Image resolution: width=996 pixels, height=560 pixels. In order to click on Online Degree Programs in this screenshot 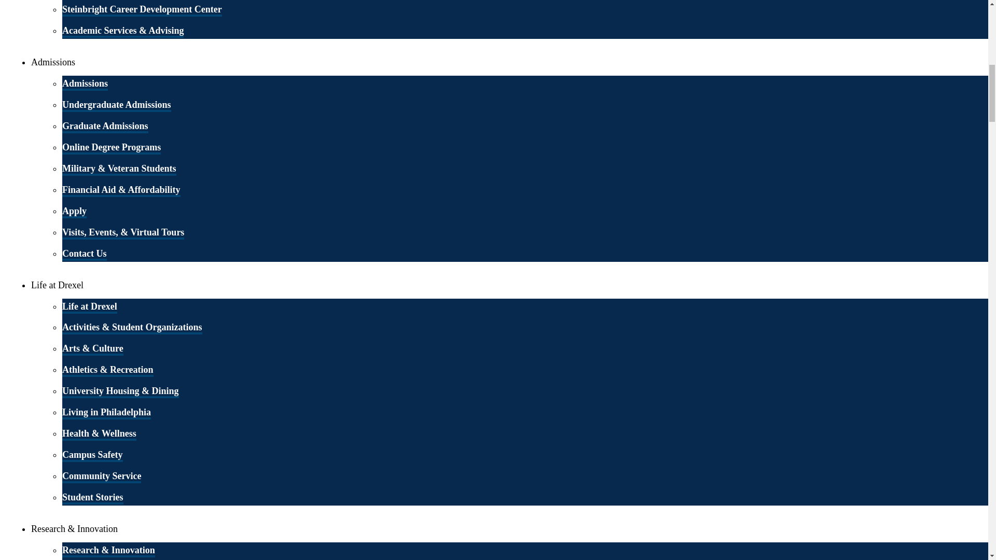, I will do `click(111, 148)`.